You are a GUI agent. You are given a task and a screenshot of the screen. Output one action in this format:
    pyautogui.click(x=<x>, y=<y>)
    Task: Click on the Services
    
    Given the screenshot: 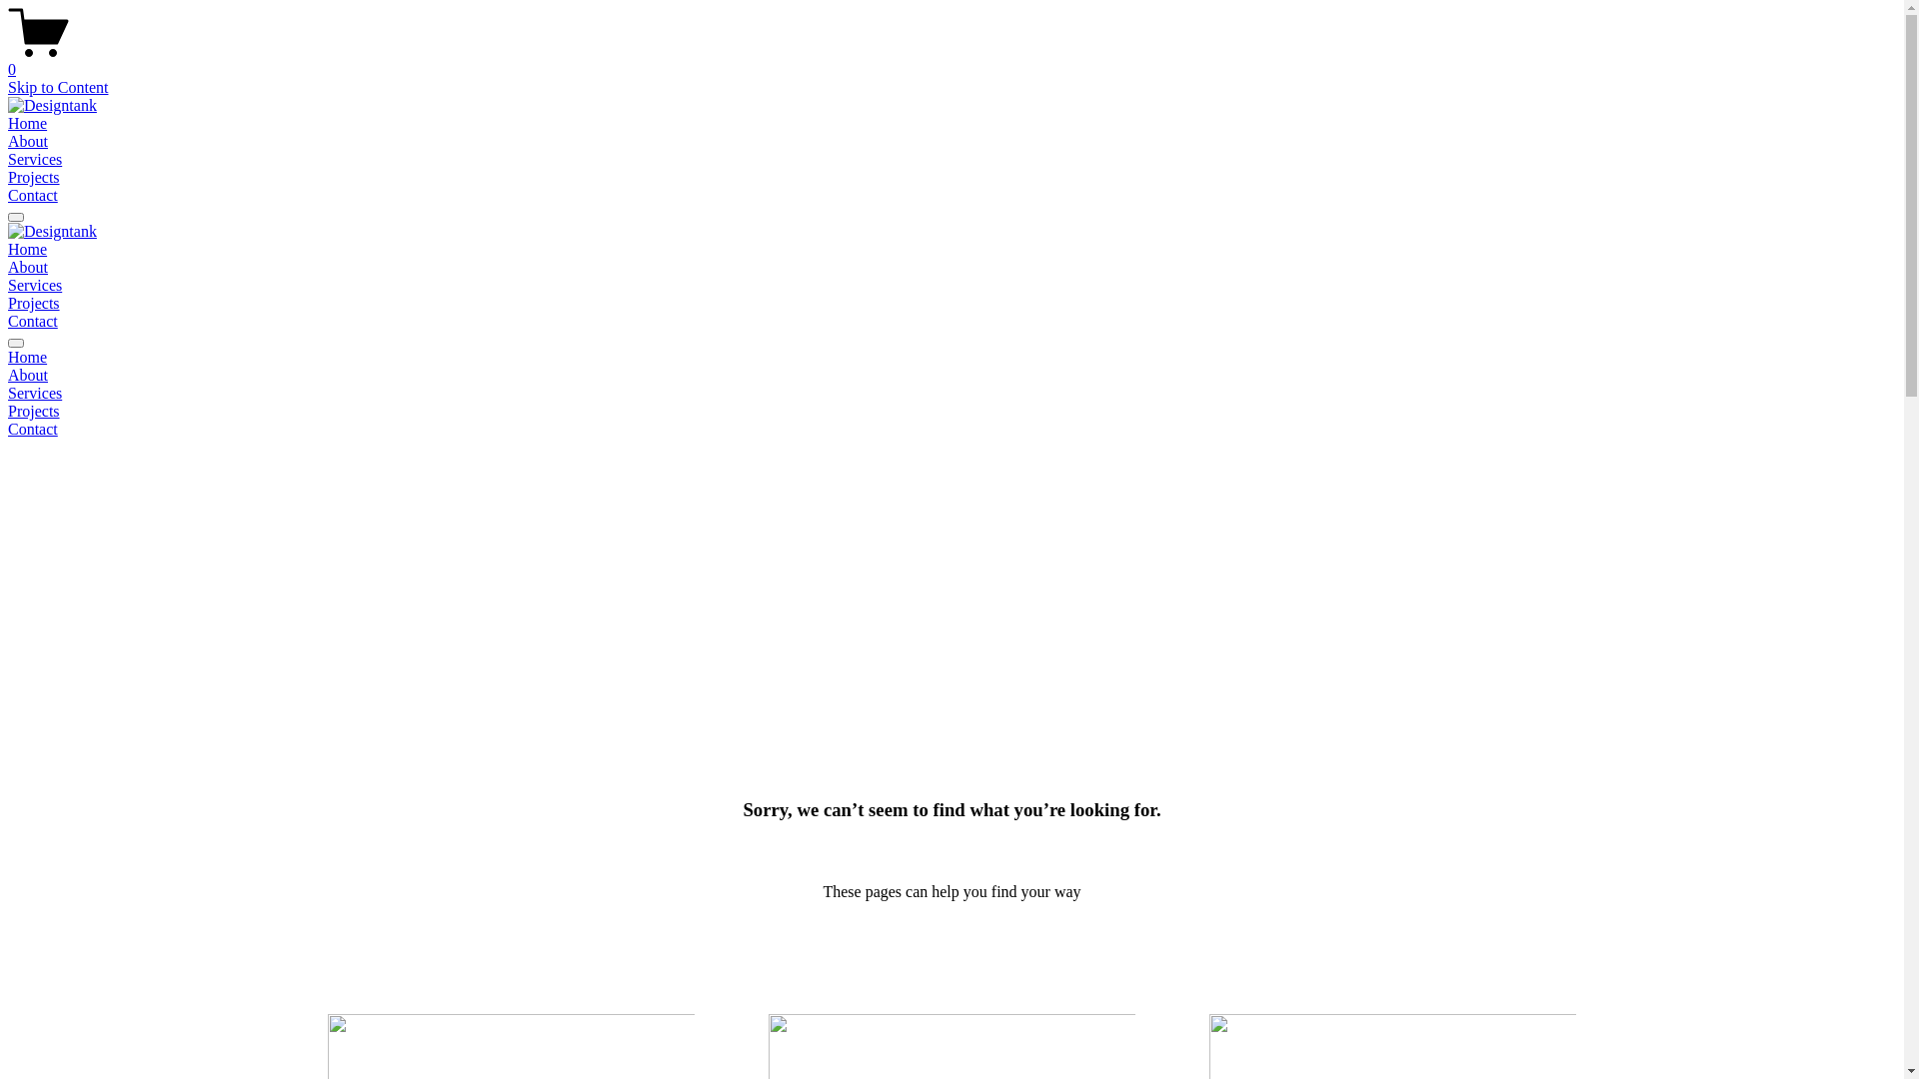 What is the action you would take?
    pyautogui.click(x=952, y=394)
    